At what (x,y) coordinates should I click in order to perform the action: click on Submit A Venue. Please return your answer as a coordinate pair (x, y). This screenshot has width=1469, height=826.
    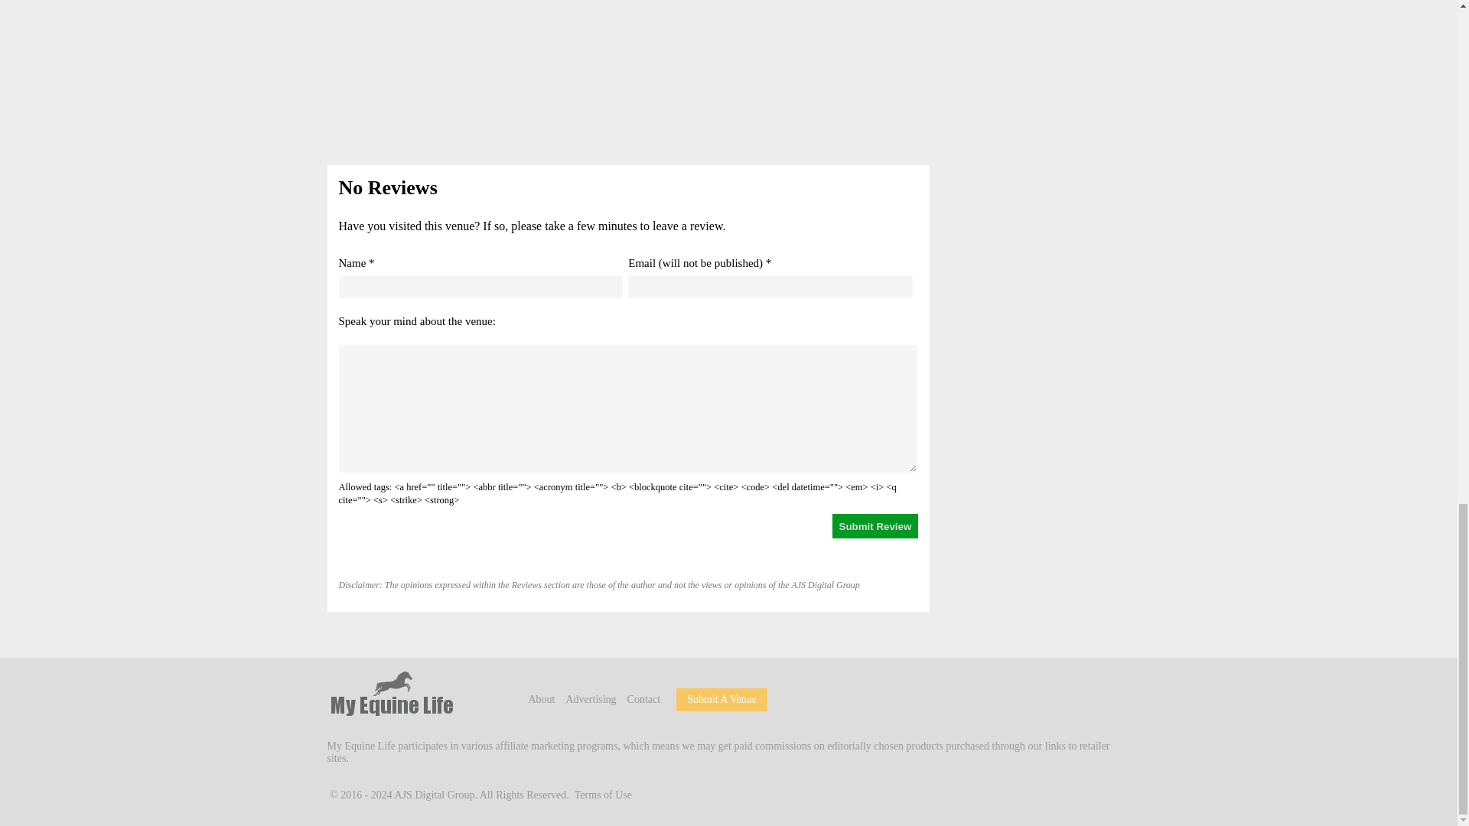
    Looking at the image, I should click on (721, 699).